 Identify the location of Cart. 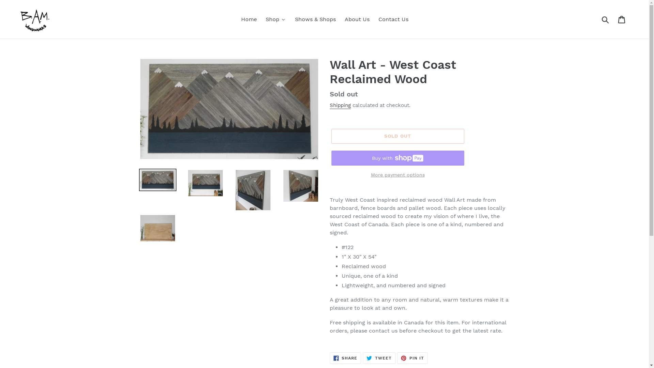
(622, 19).